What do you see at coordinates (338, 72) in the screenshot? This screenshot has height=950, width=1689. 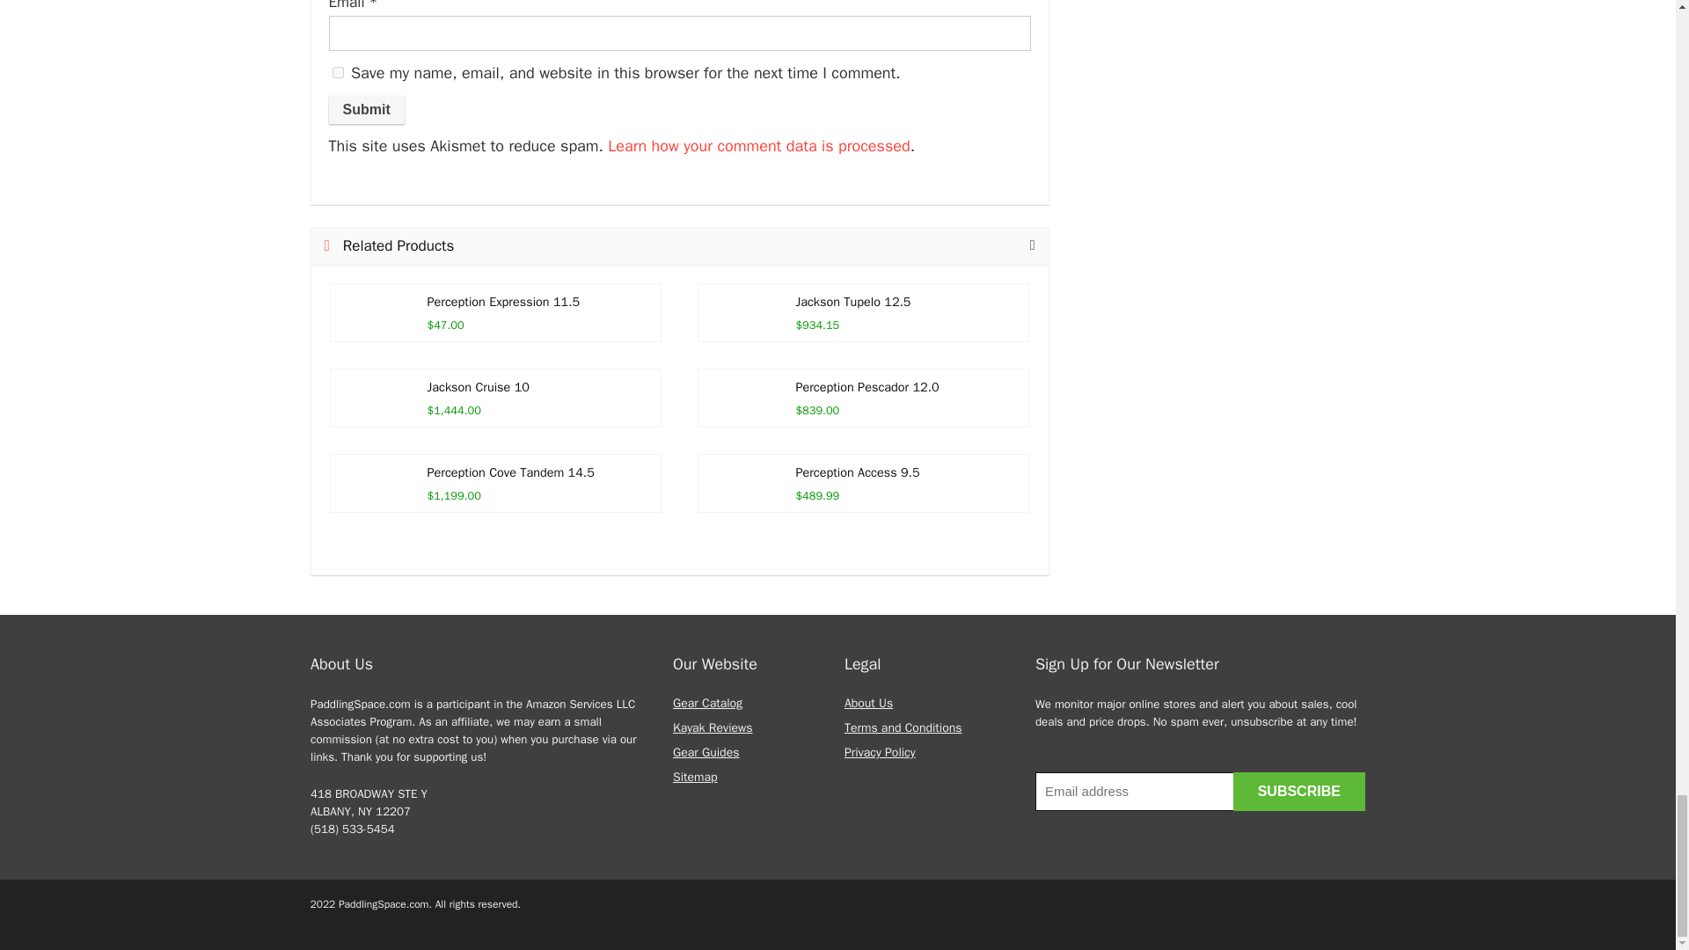 I see `yes` at bounding box center [338, 72].